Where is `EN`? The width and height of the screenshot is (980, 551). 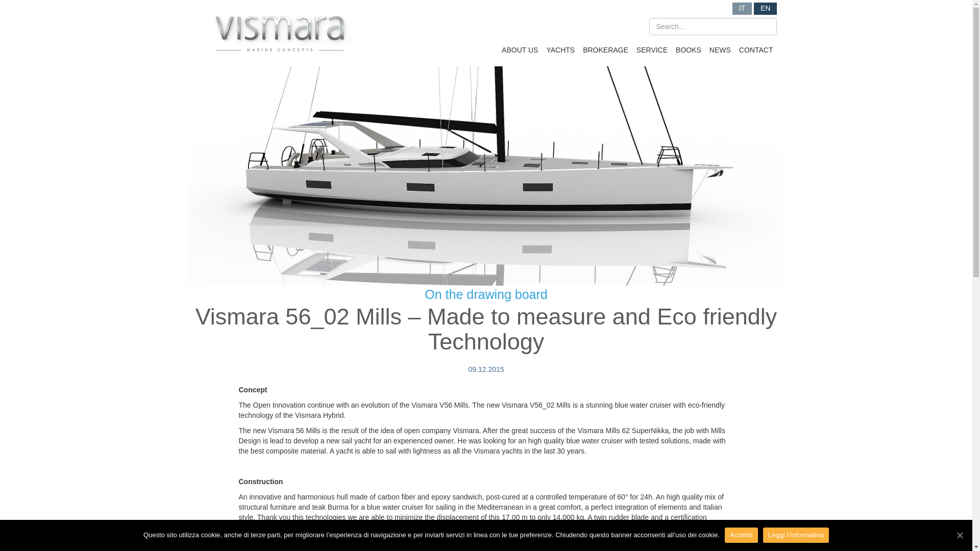 EN is located at coordinates (765, 9).